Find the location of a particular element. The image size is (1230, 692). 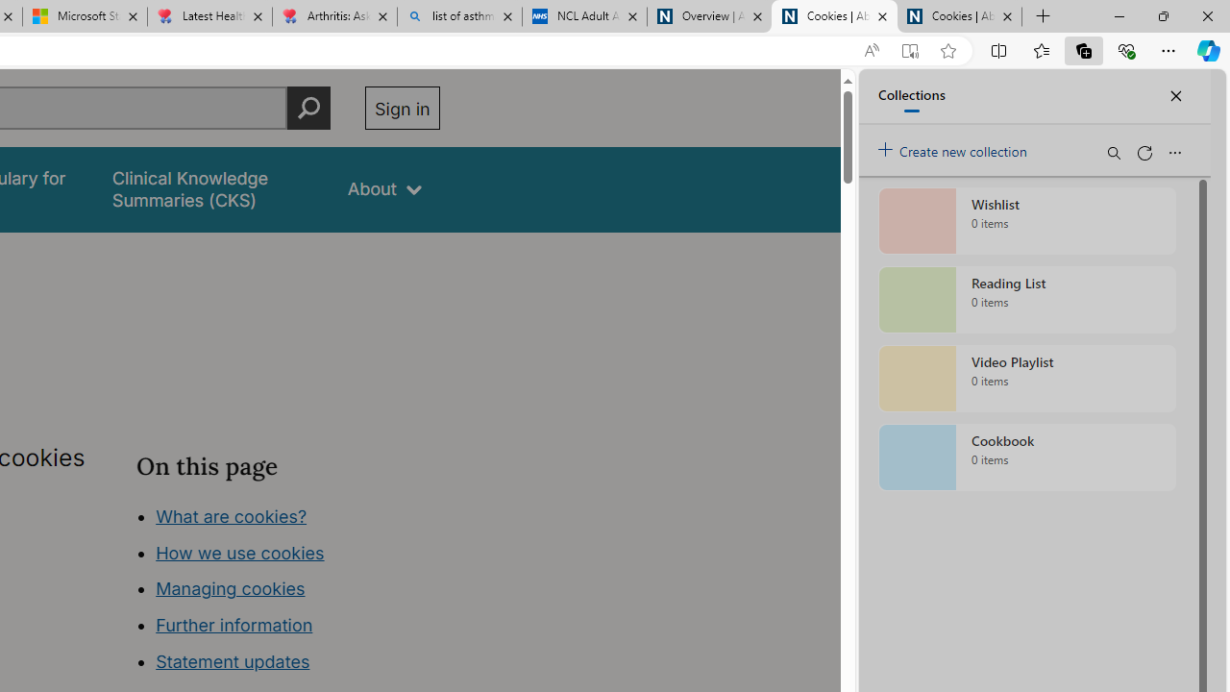

Further information is located at coordinates (234, 625).